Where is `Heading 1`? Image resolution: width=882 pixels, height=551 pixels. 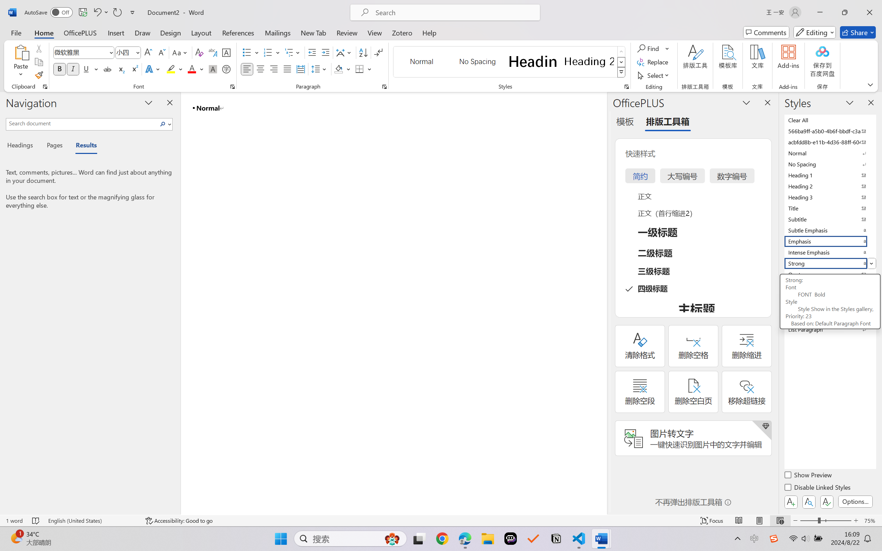 Heading 1 is located at coordinates (533, 61).